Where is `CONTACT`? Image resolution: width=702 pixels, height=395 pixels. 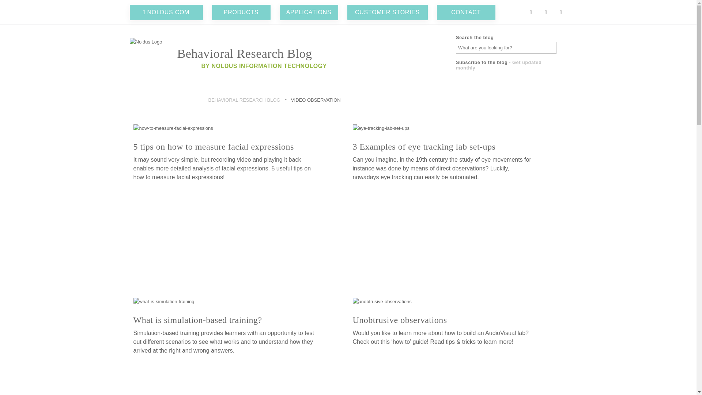 CONTACT is located at coordinates (470, 12).